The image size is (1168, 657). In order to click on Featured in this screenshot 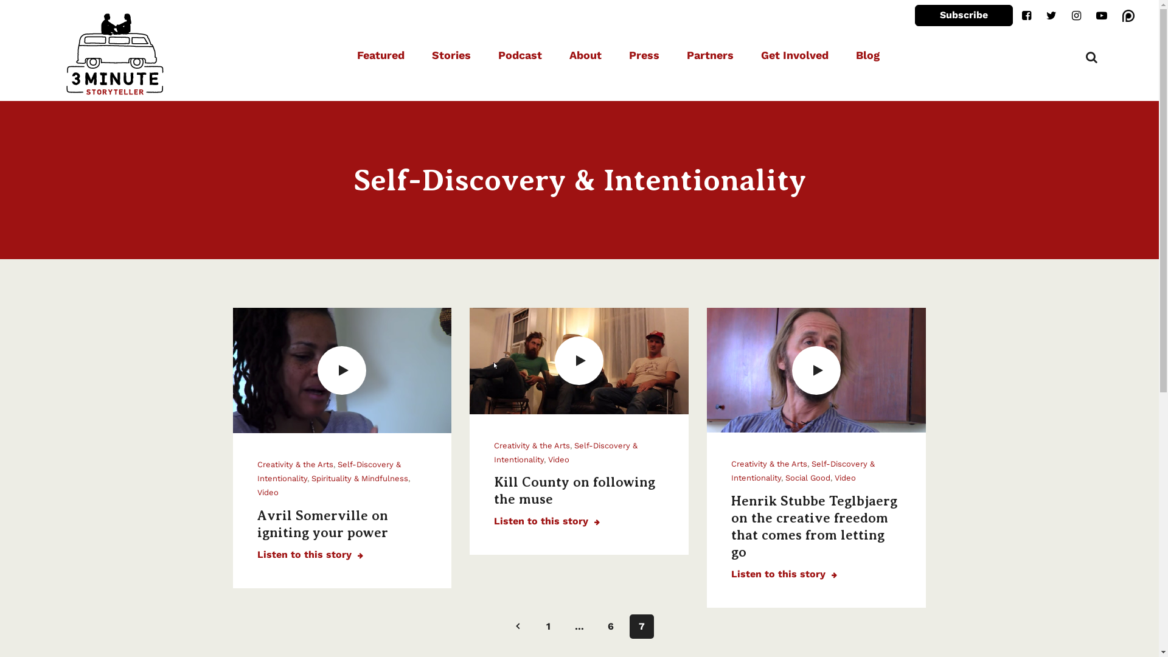, I will do `click(381, 55)`.